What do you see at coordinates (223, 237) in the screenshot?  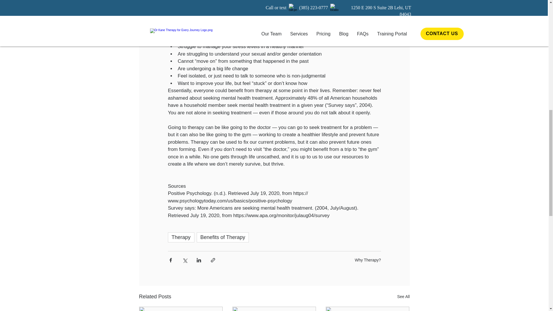 I see `Benefits of Therapy` at bounding box center [223, 237].